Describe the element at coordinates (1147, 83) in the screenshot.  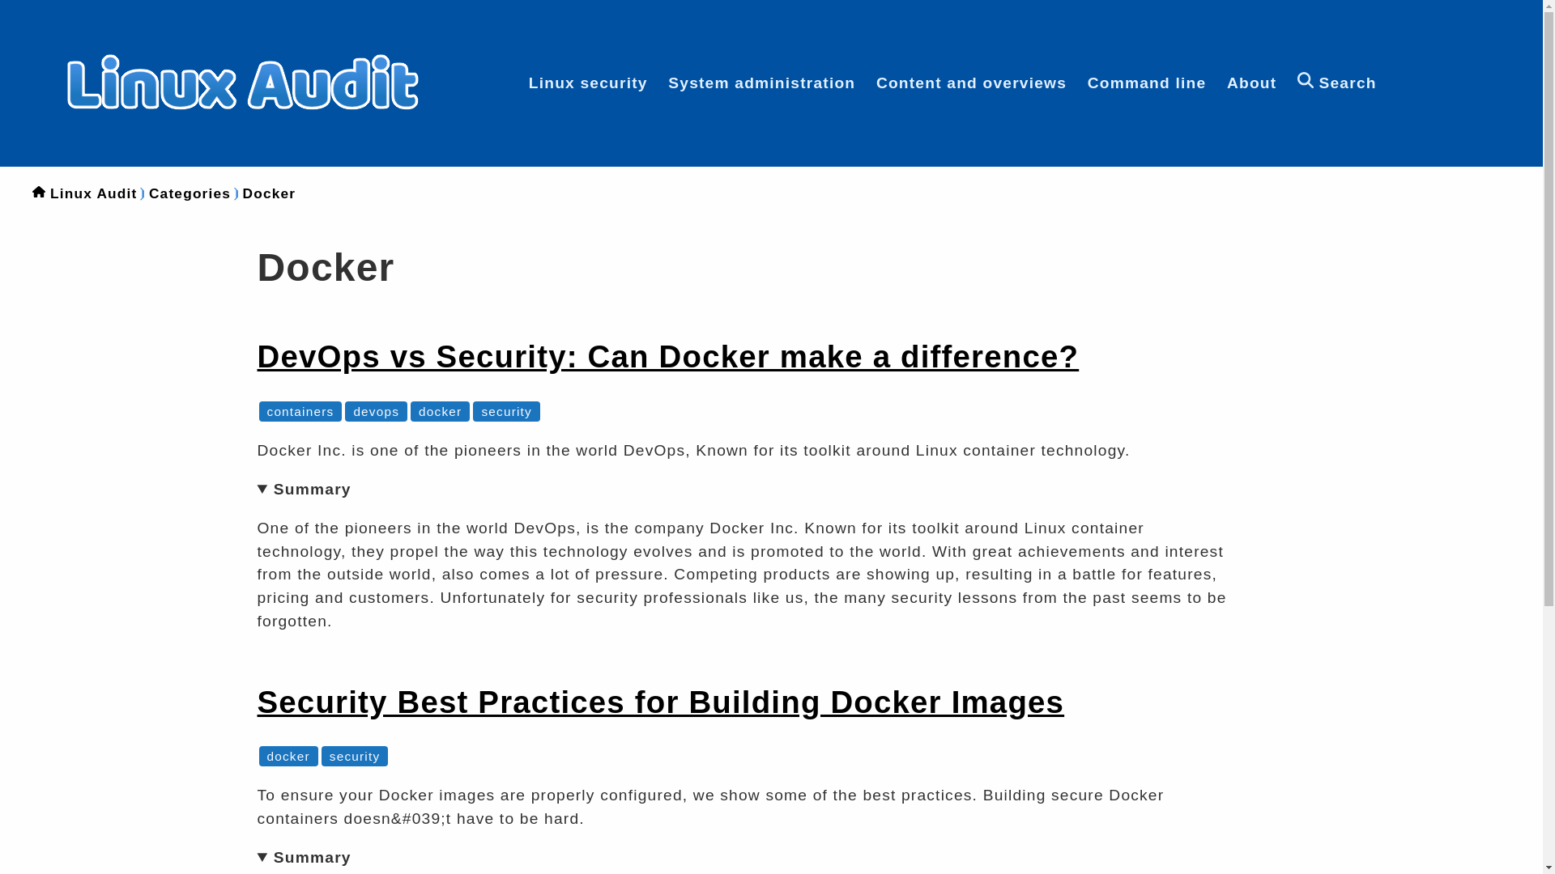
I see `Command line` at that location.